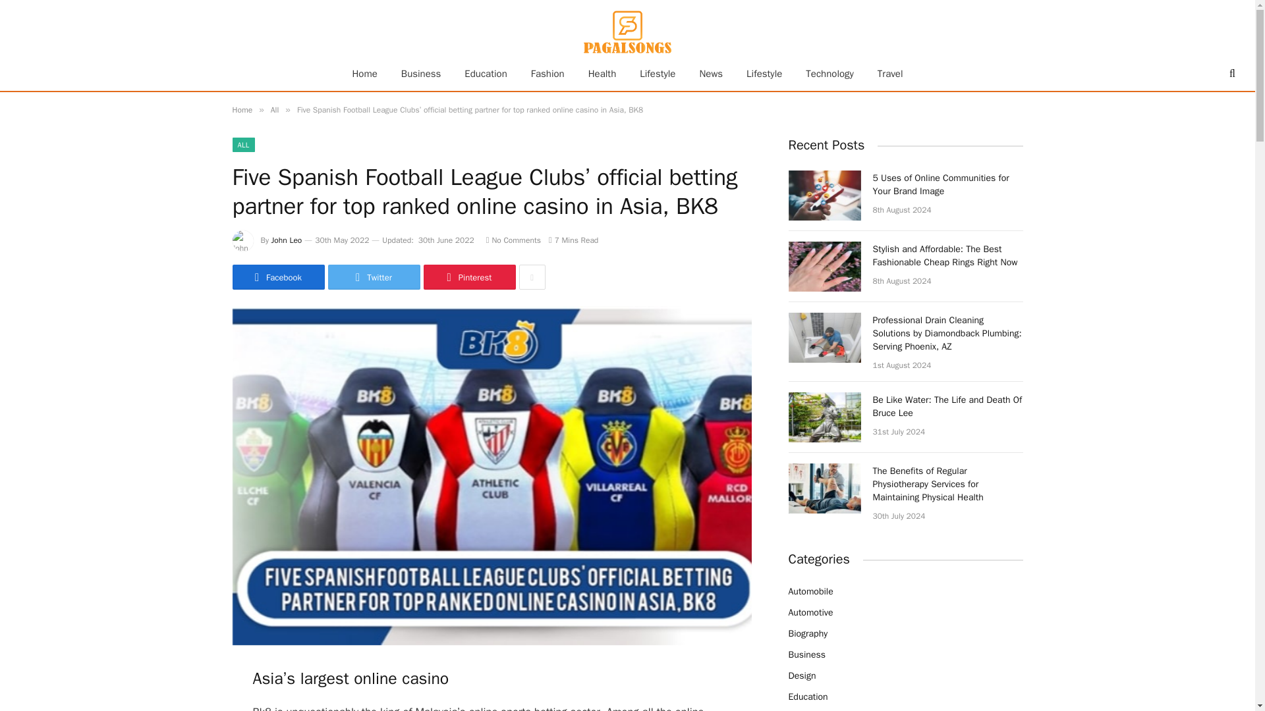  Describe the element at coordinates (513, 240) in the screenshot. I see `No Comments` at that location.